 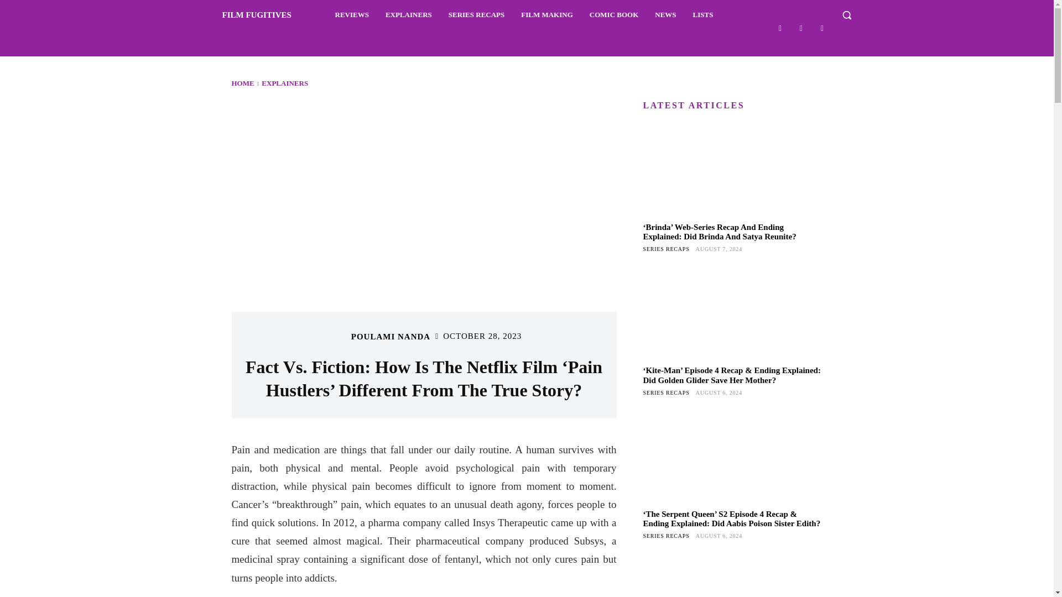 I want to click on Facebook, so click(x=780, y=28).